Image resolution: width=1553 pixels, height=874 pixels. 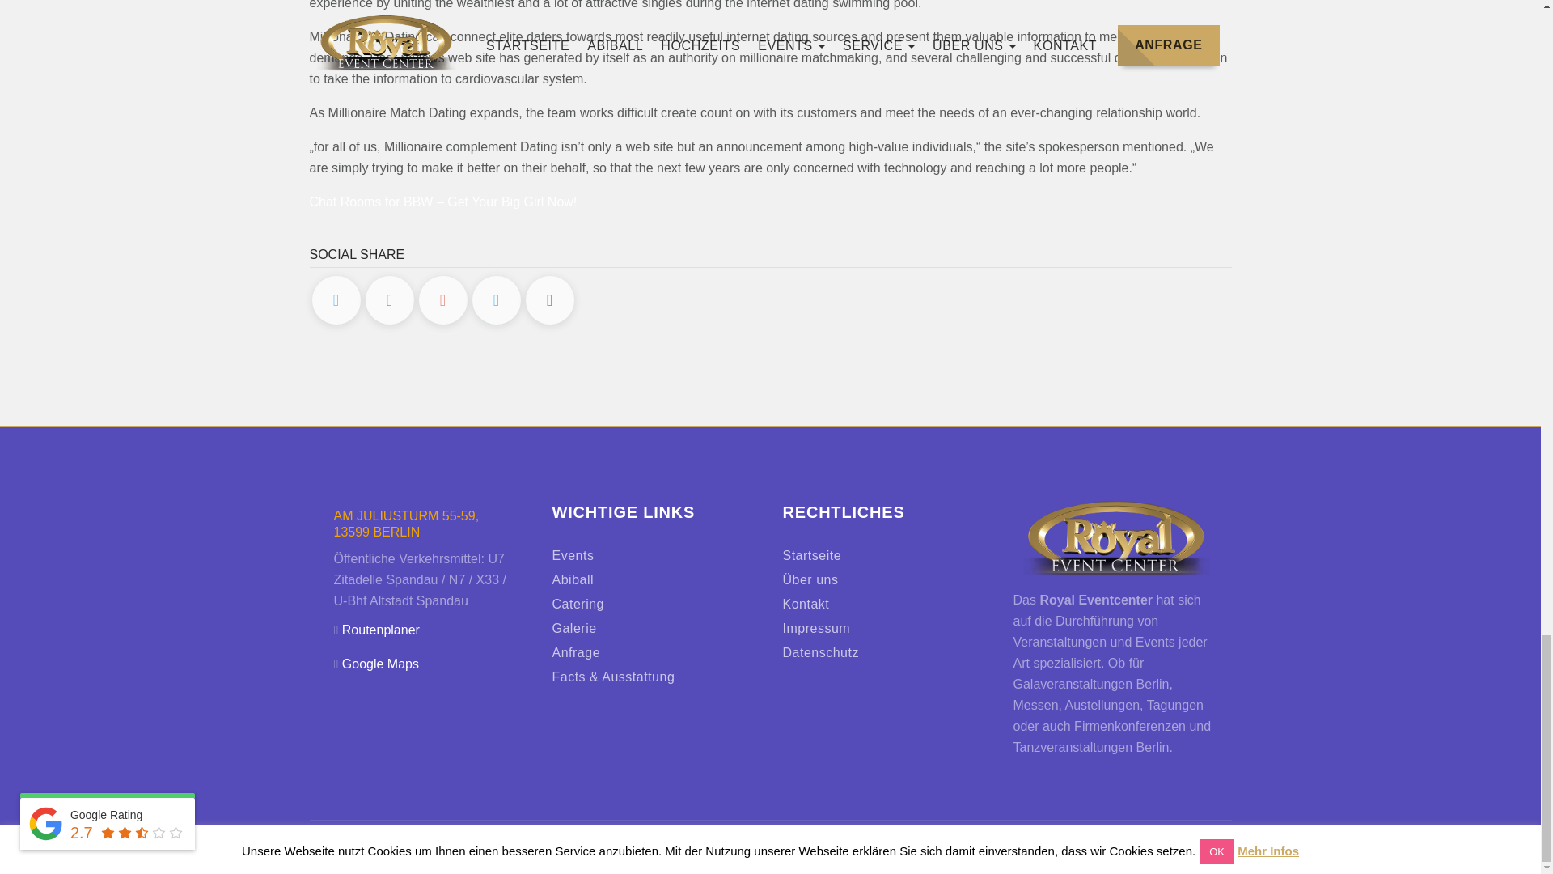 What do you see at coordinates (573, 628) in the screenshot?
I see `Galerie` at bounding box center [573, 628].